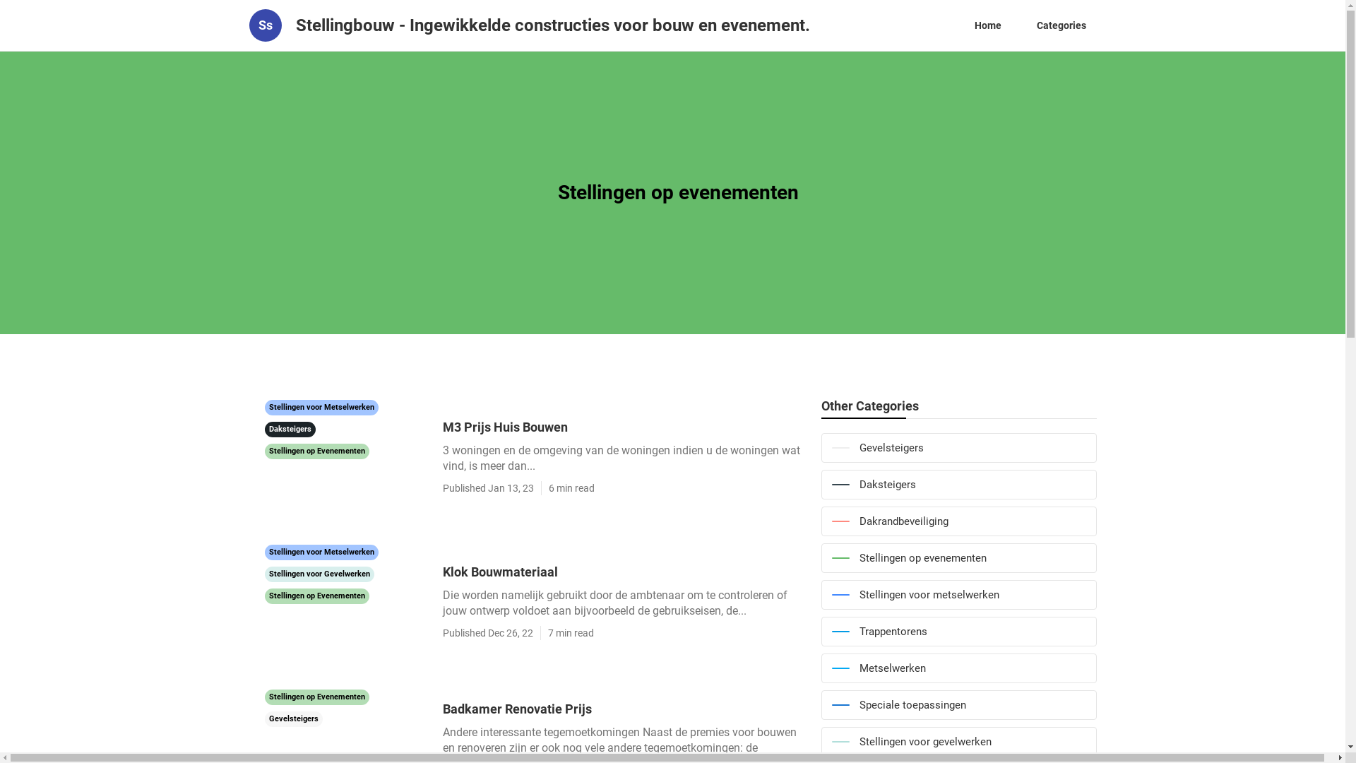 The width and height of the screenshot is (1356, 763). I want to click on Stellingen op Evenementen, so click(316, 450).